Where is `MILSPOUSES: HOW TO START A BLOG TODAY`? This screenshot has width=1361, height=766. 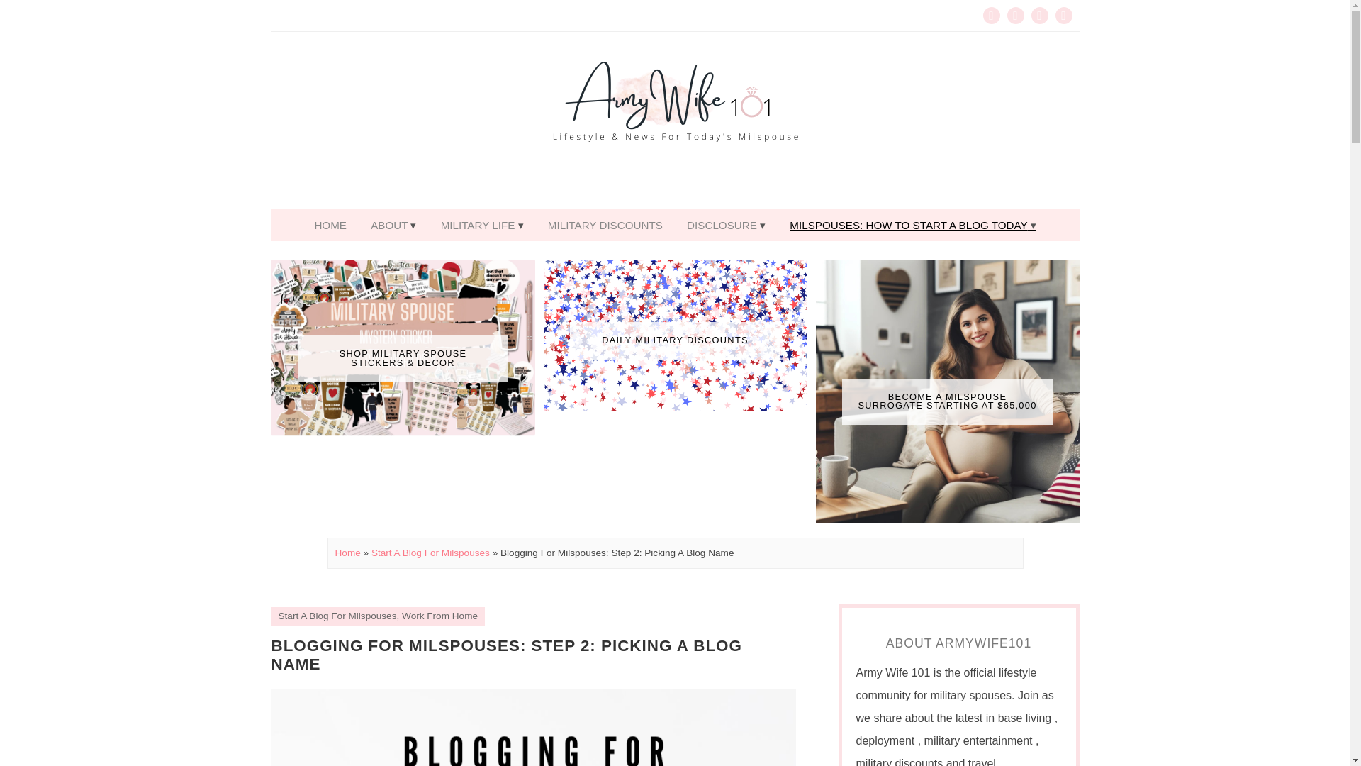 MILSPOUSES: HOW TO START A BLOG TODAY is located at coordinates (912, 225).